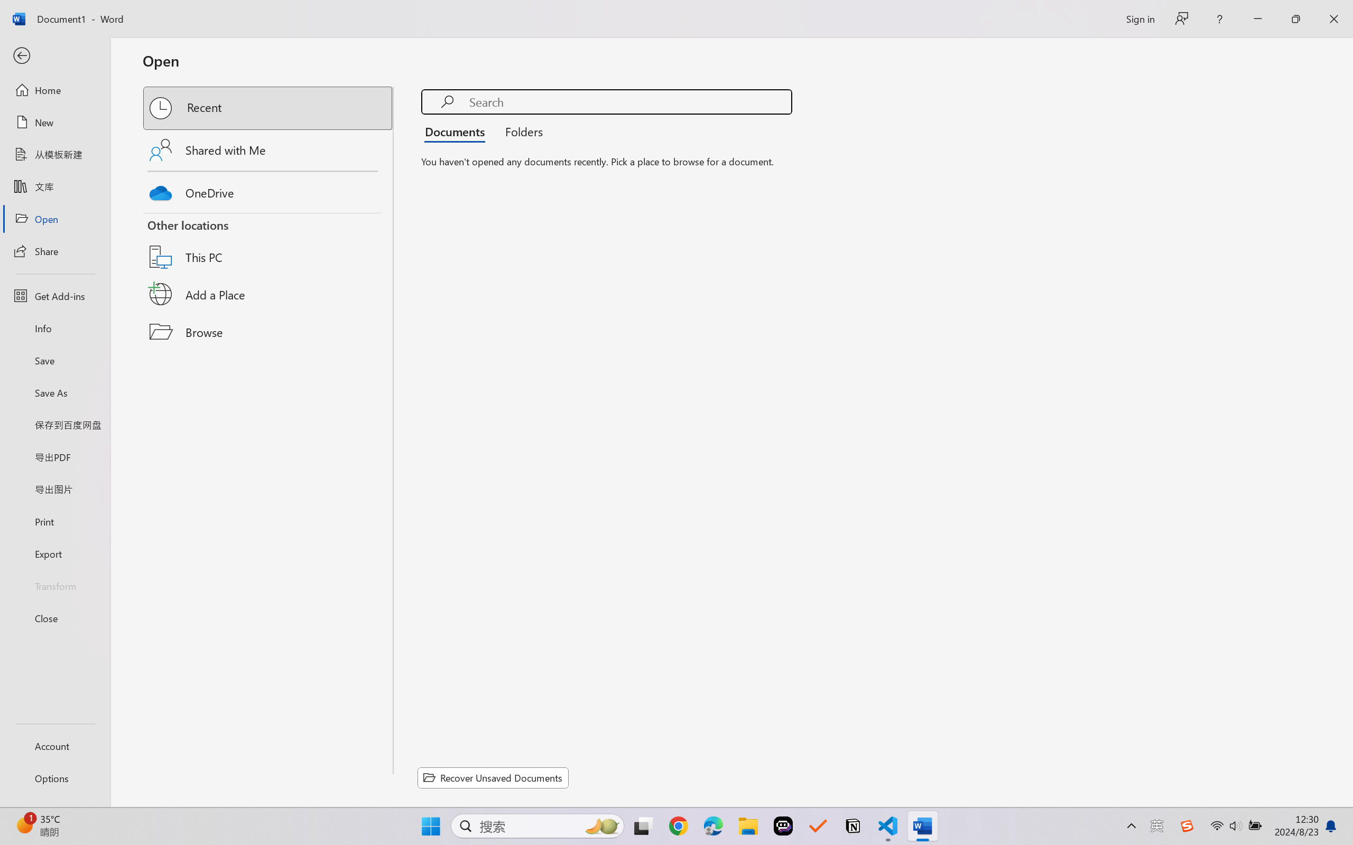  Describe the element at coordinates (55, 553) in the screenshot. I see `Export` at that location.